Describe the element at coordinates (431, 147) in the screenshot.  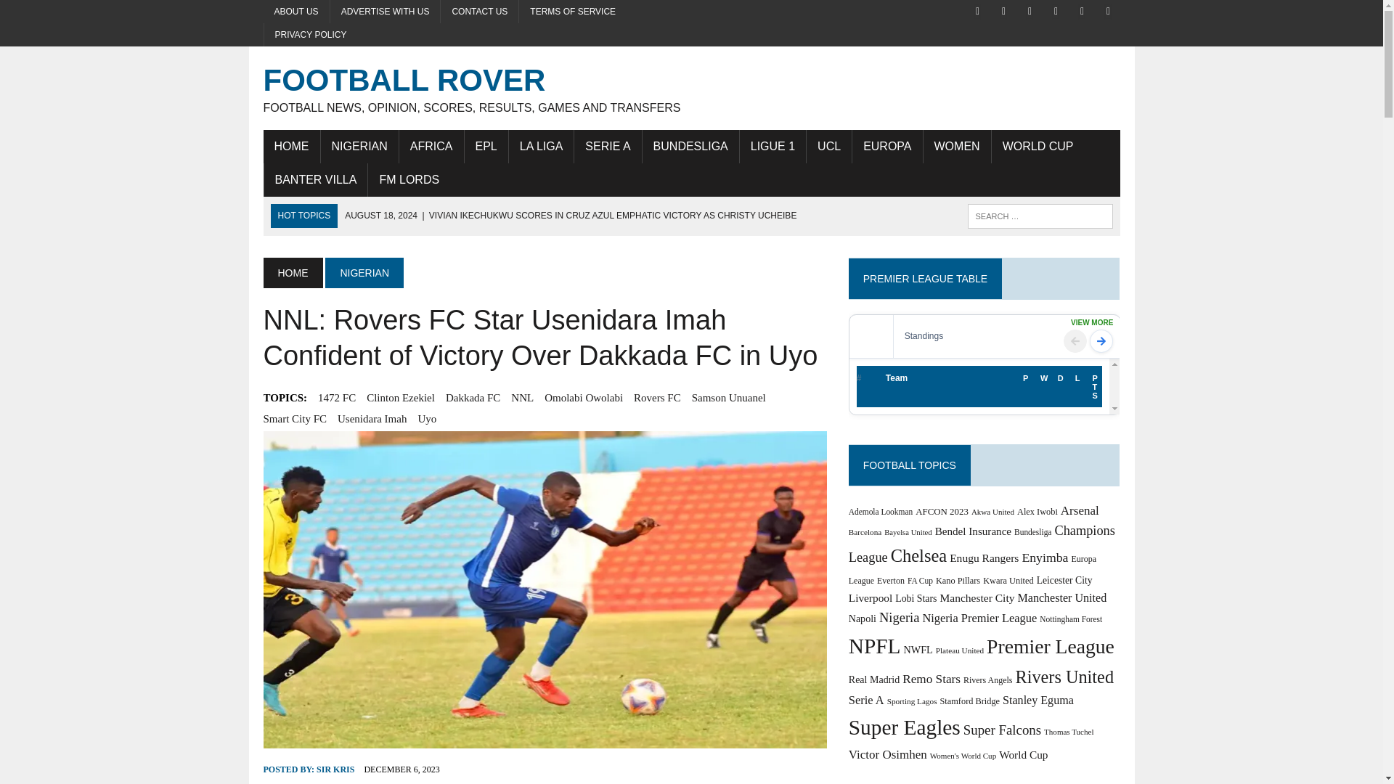
I see `AFRICA` at that location.